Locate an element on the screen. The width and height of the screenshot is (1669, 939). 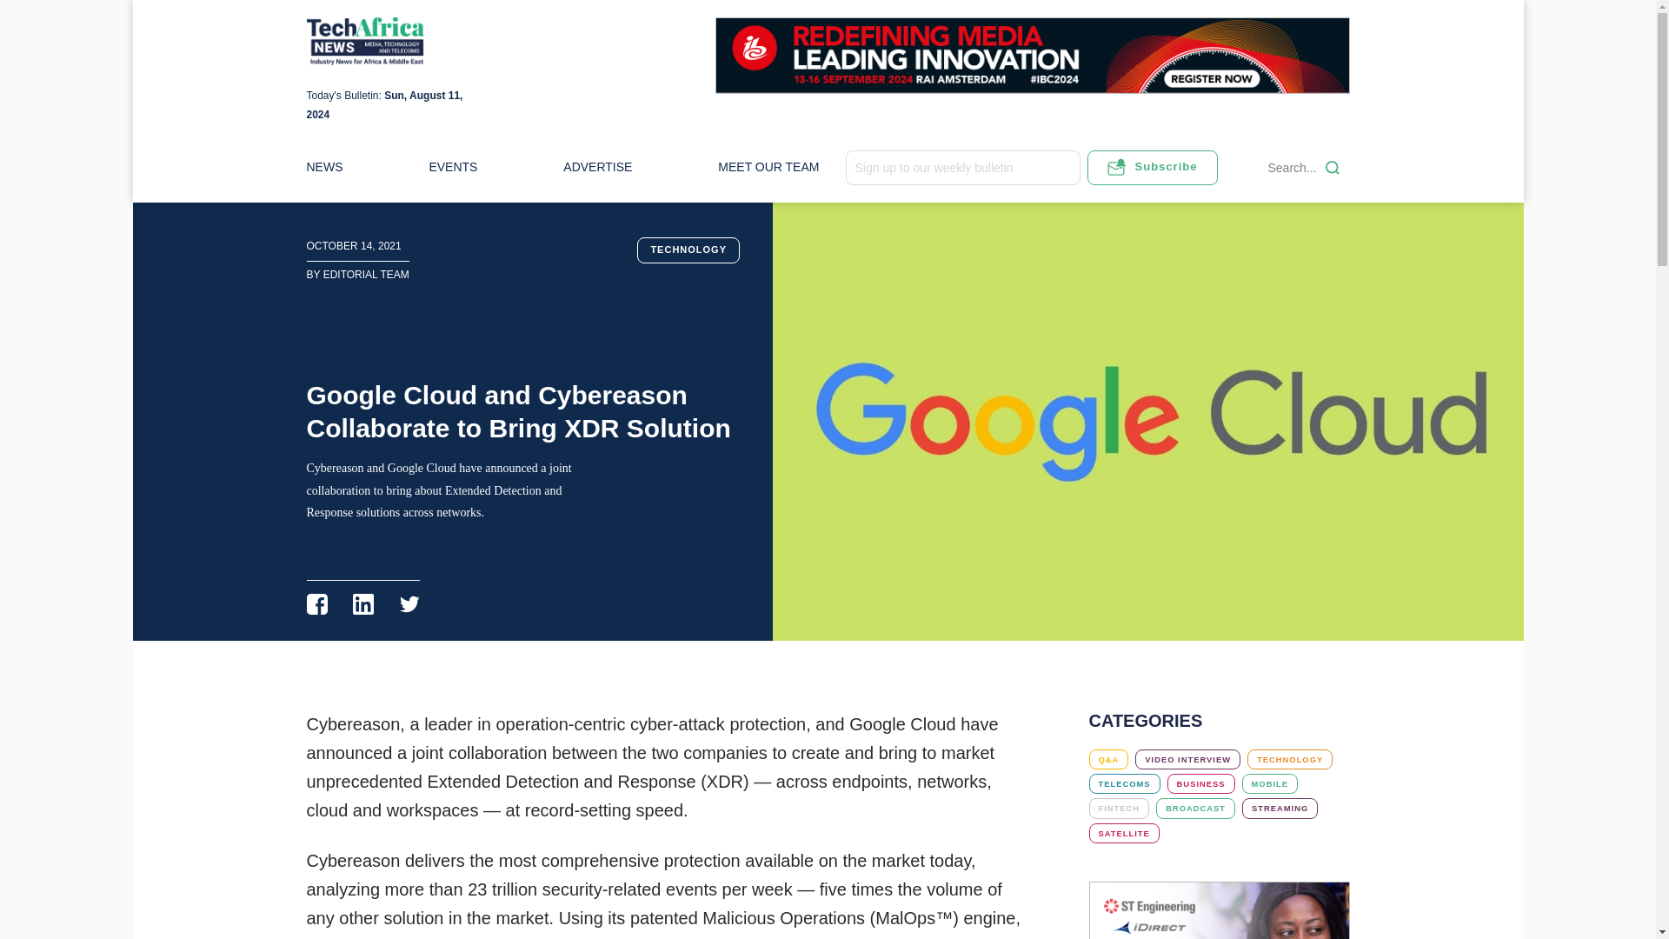
BROADCAST is located at coordinates (1195, 808).